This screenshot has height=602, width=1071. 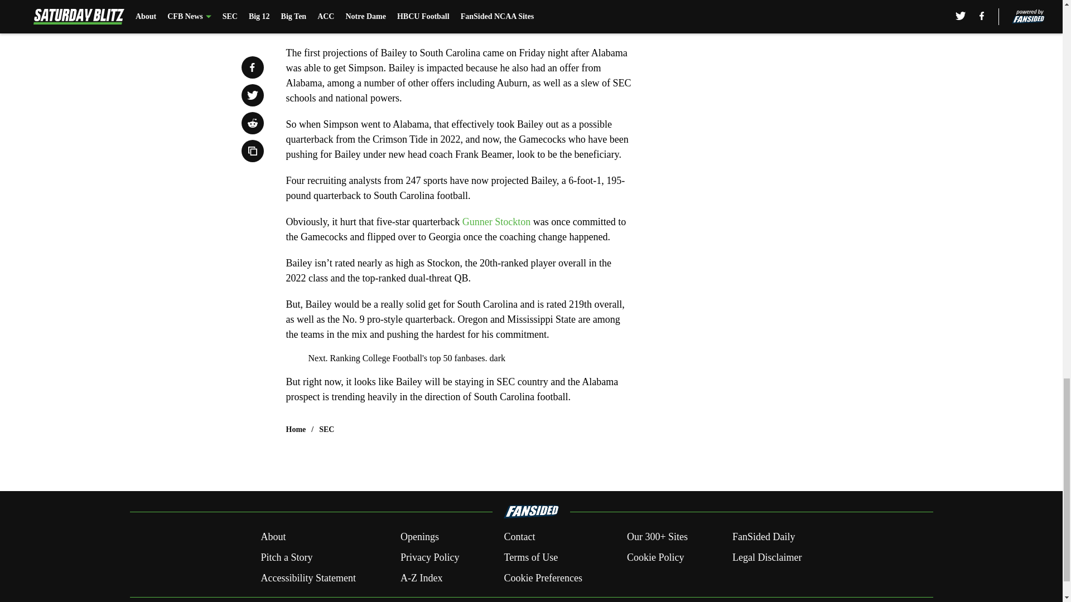 I want to click on About, so click(x=273, y=537).